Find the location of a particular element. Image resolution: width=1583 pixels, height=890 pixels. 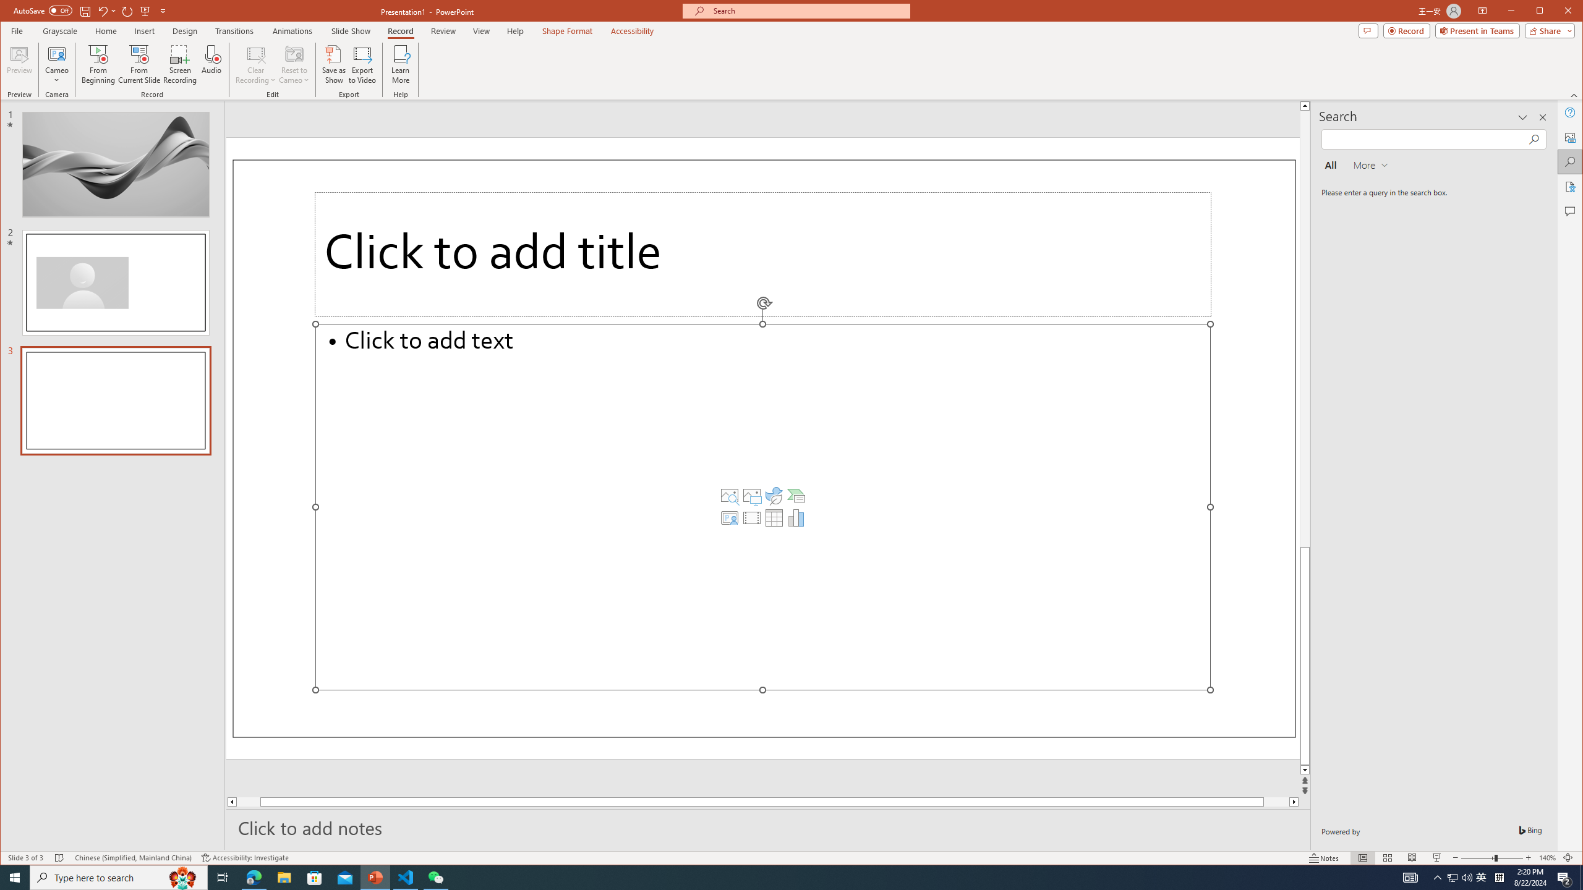

Slide Notes is located at coordinates (768, 827).